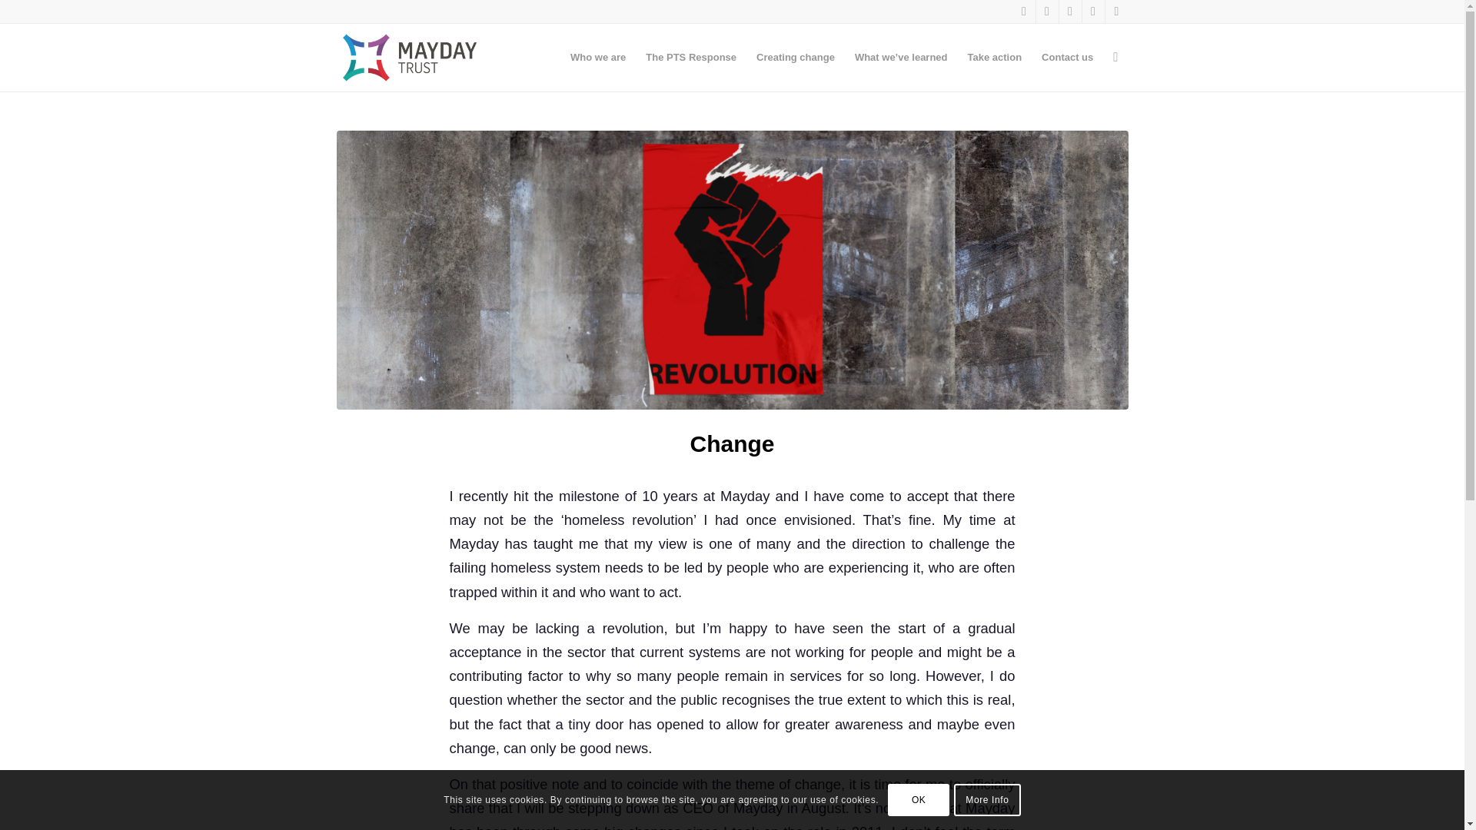  I want to click on LinkedIn, so click(1070, 12).